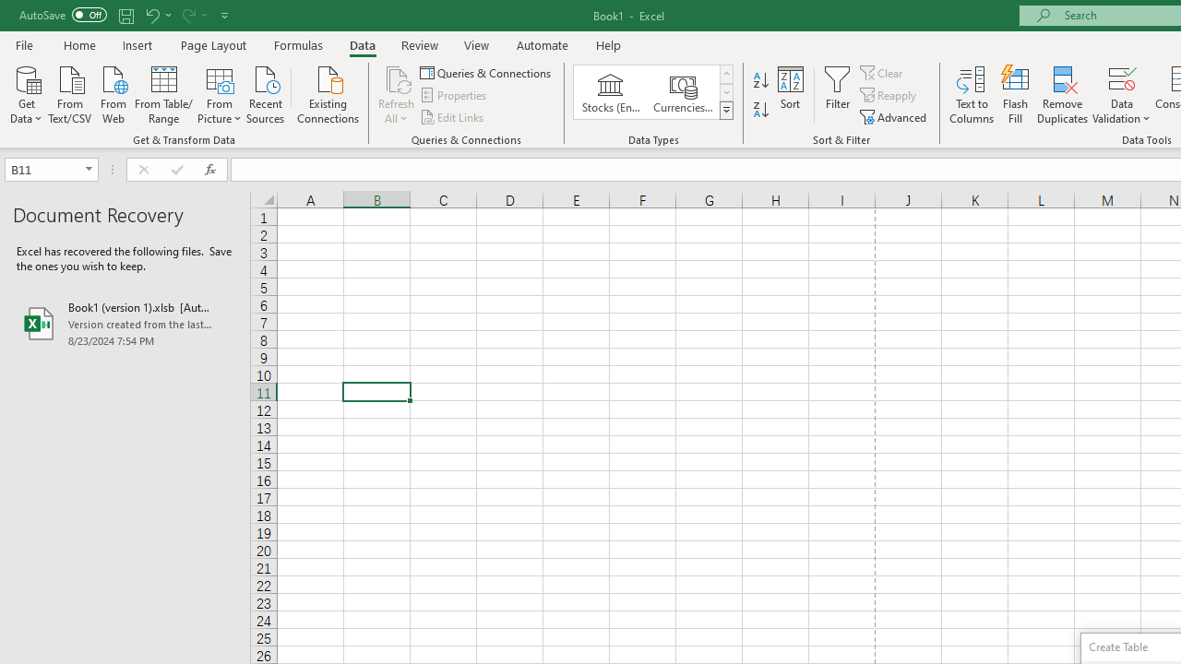  I want to click on Advanced..., so click(895, 116).